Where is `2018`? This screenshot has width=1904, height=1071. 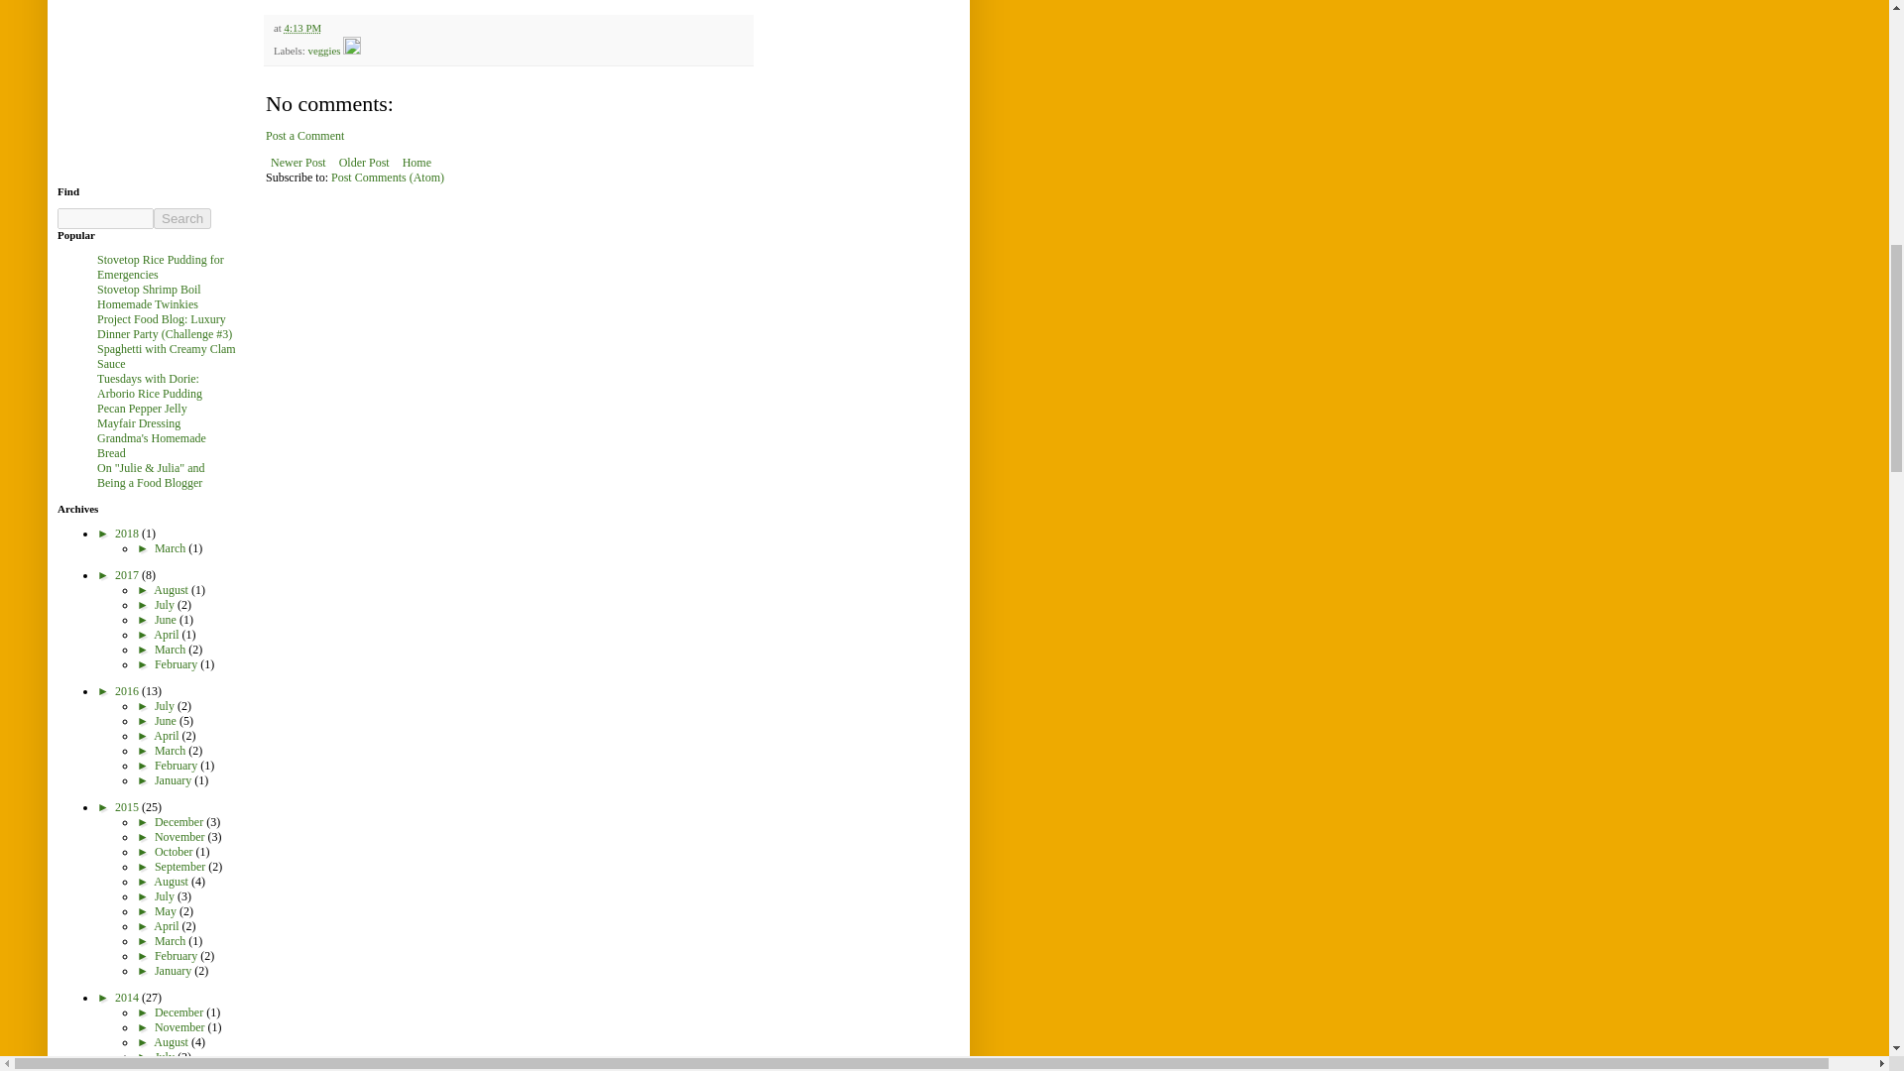 2018 is located at coordinates (127, 534).